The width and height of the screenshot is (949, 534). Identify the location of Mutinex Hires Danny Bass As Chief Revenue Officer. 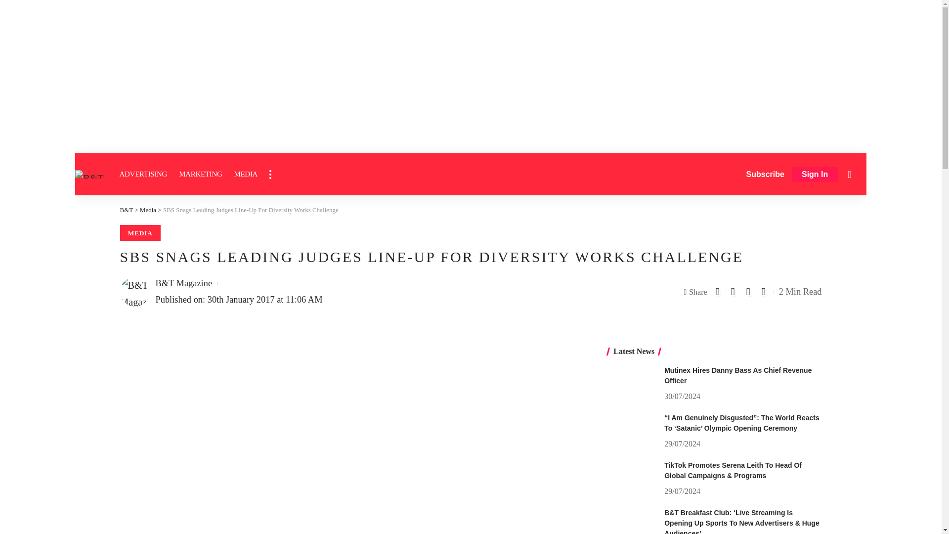
(632, 384).